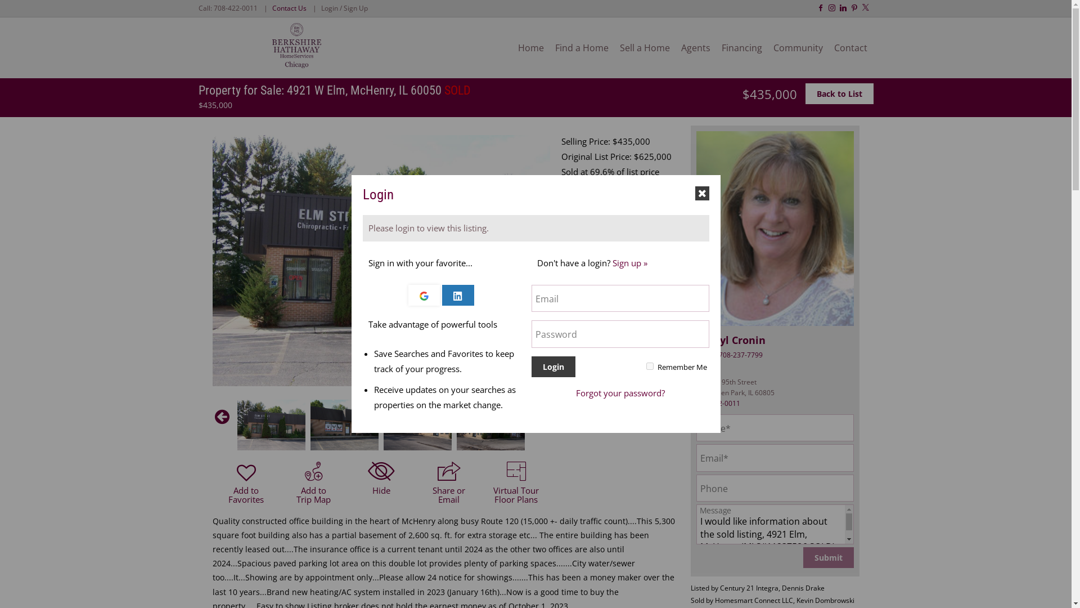 The image size is (1080, 608). I want to click on Visit us on Facebook, so click(820, 8).